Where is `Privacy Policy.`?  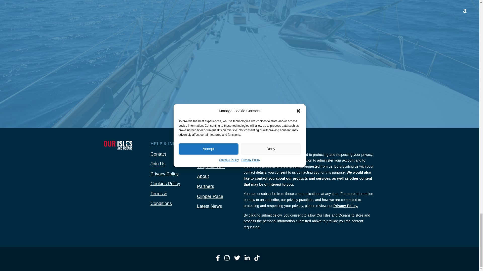
Privacy Policy. is located at coordinates (346, 206).